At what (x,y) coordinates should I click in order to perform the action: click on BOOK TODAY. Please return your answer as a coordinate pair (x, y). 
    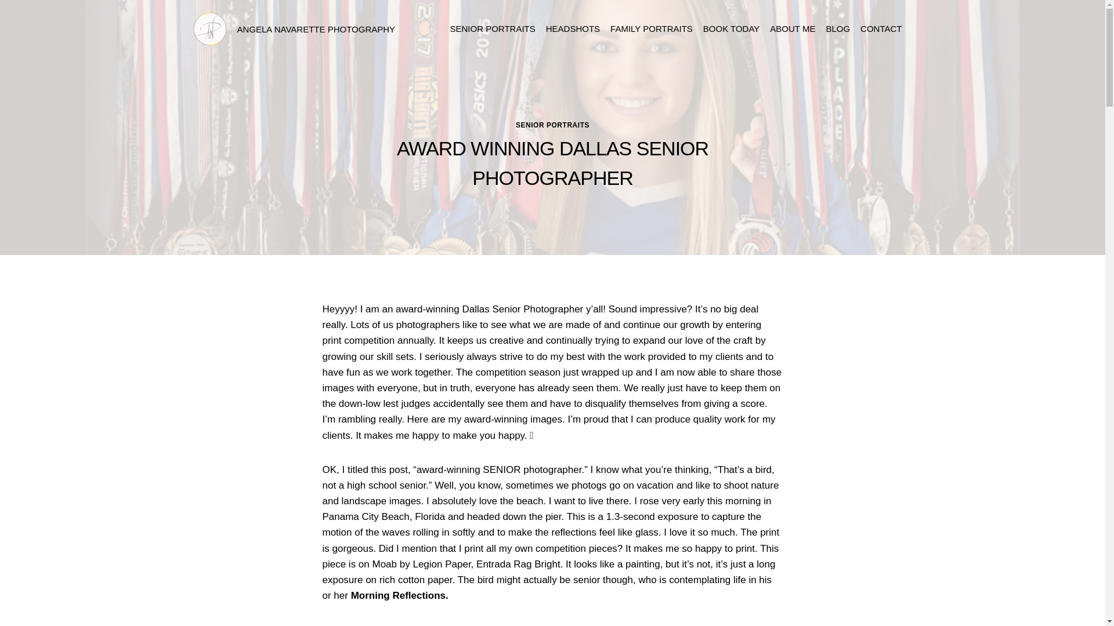
    Looking at the image, I should click on (732, 29).